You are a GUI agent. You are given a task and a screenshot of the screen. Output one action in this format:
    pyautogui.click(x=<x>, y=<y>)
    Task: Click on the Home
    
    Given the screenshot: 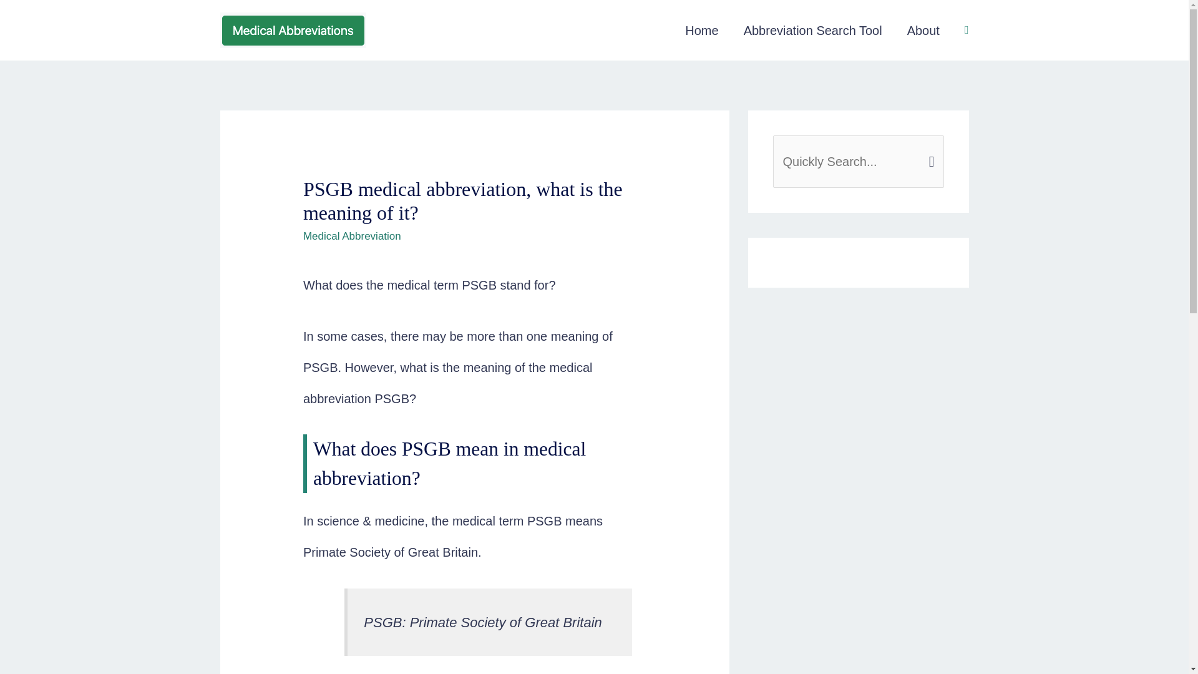 What is the action you would take?
    pyautogui.click(x=701, y=31)
    